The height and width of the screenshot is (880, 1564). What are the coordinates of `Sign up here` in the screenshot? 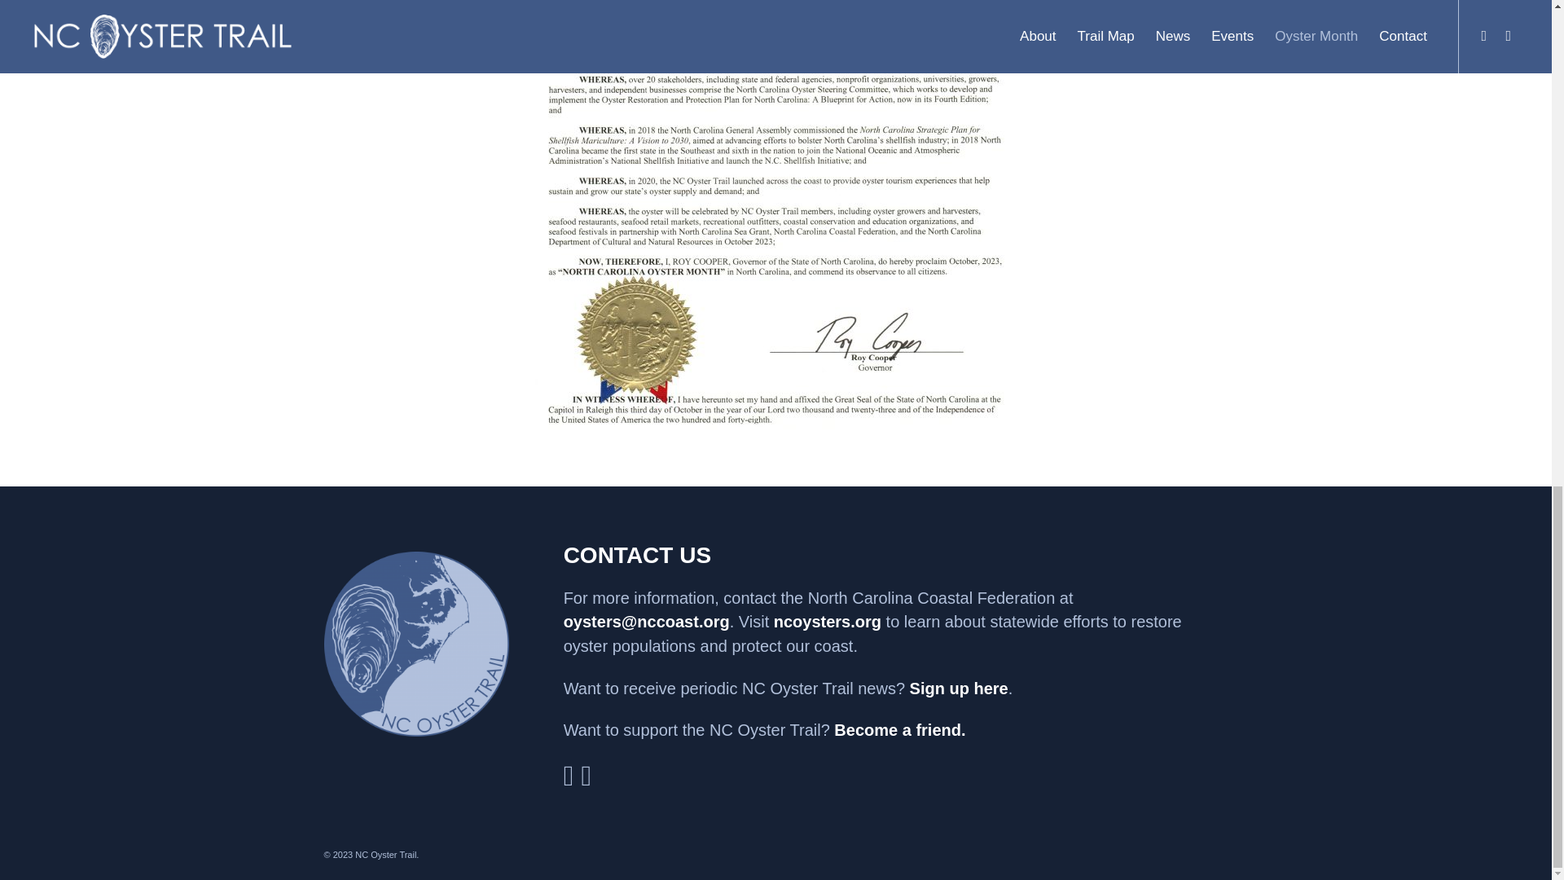 It's located at (960, 688).